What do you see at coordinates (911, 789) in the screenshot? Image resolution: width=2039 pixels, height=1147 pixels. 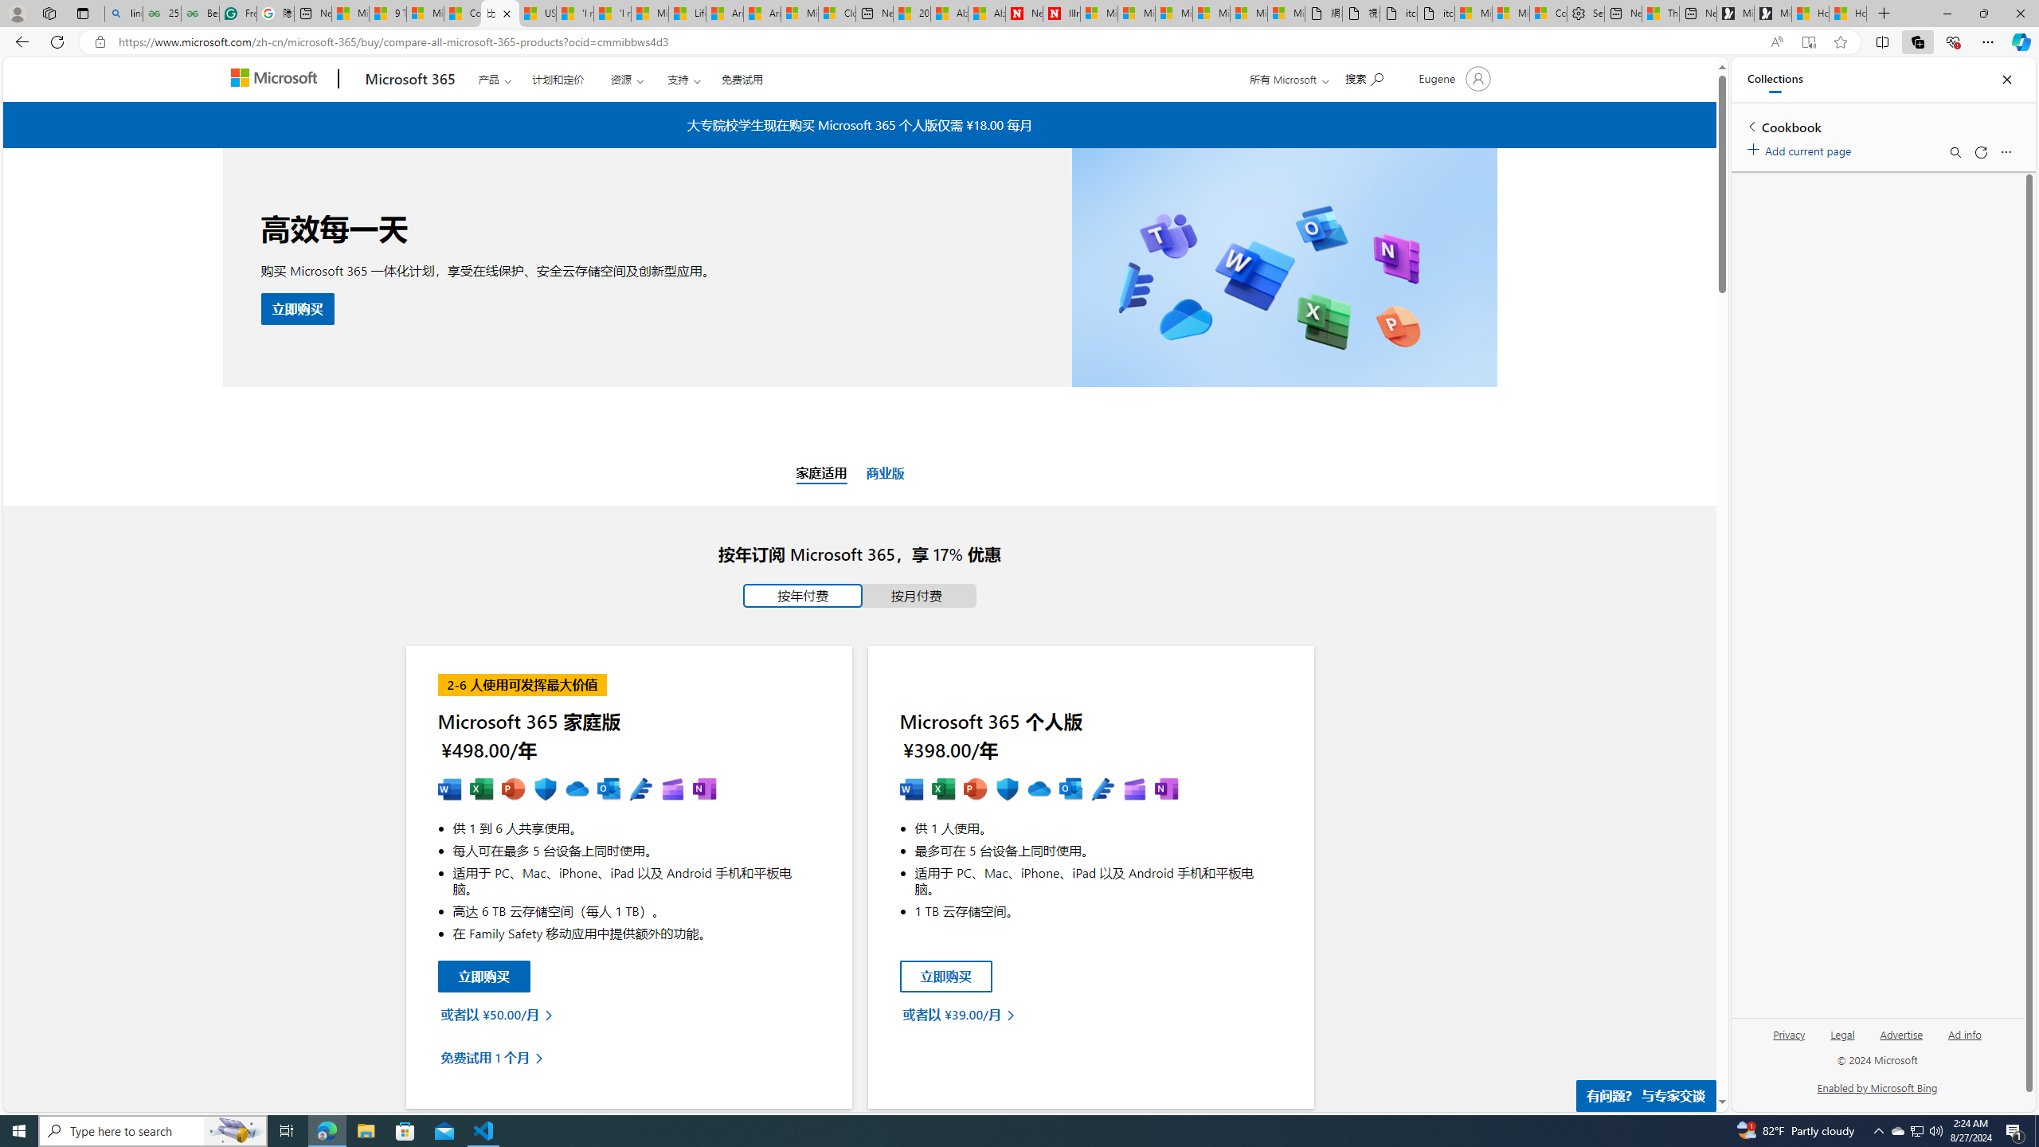 I see `MS Word` at bounding box center [911, 789].